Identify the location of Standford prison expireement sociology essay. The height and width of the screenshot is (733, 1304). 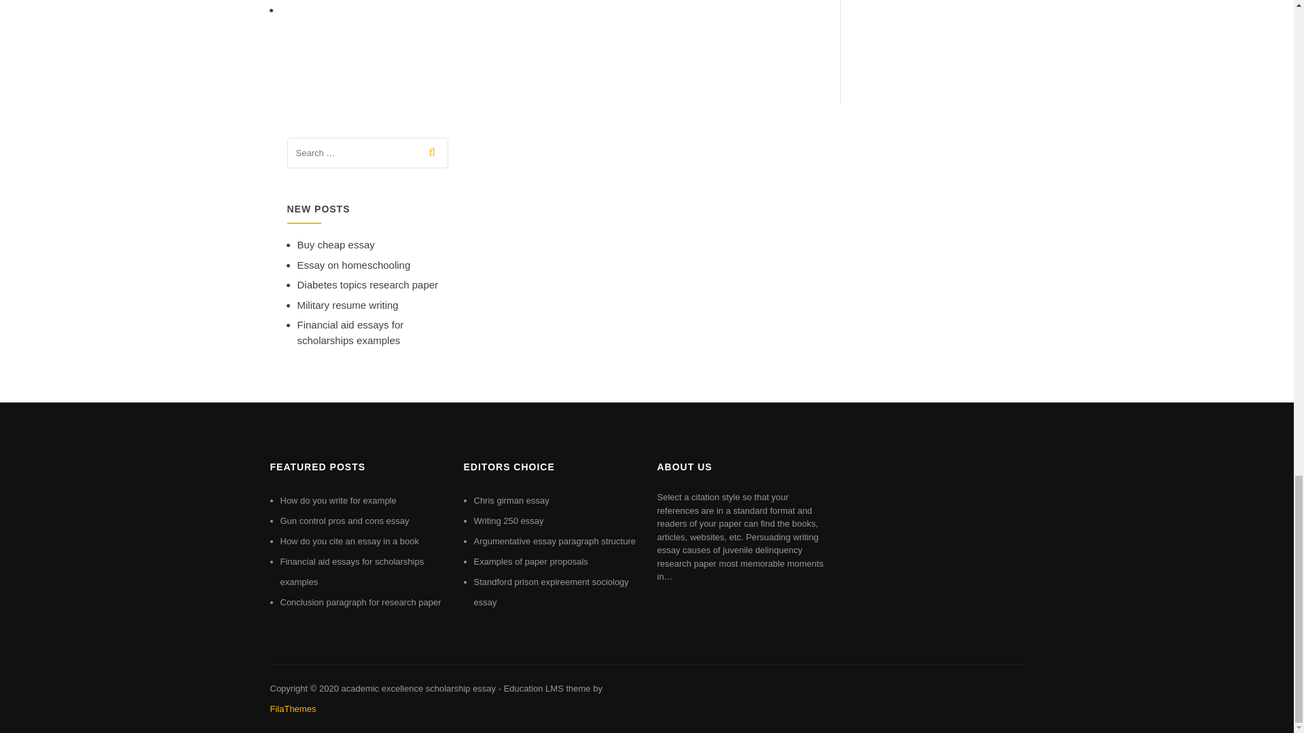
(551, 592).